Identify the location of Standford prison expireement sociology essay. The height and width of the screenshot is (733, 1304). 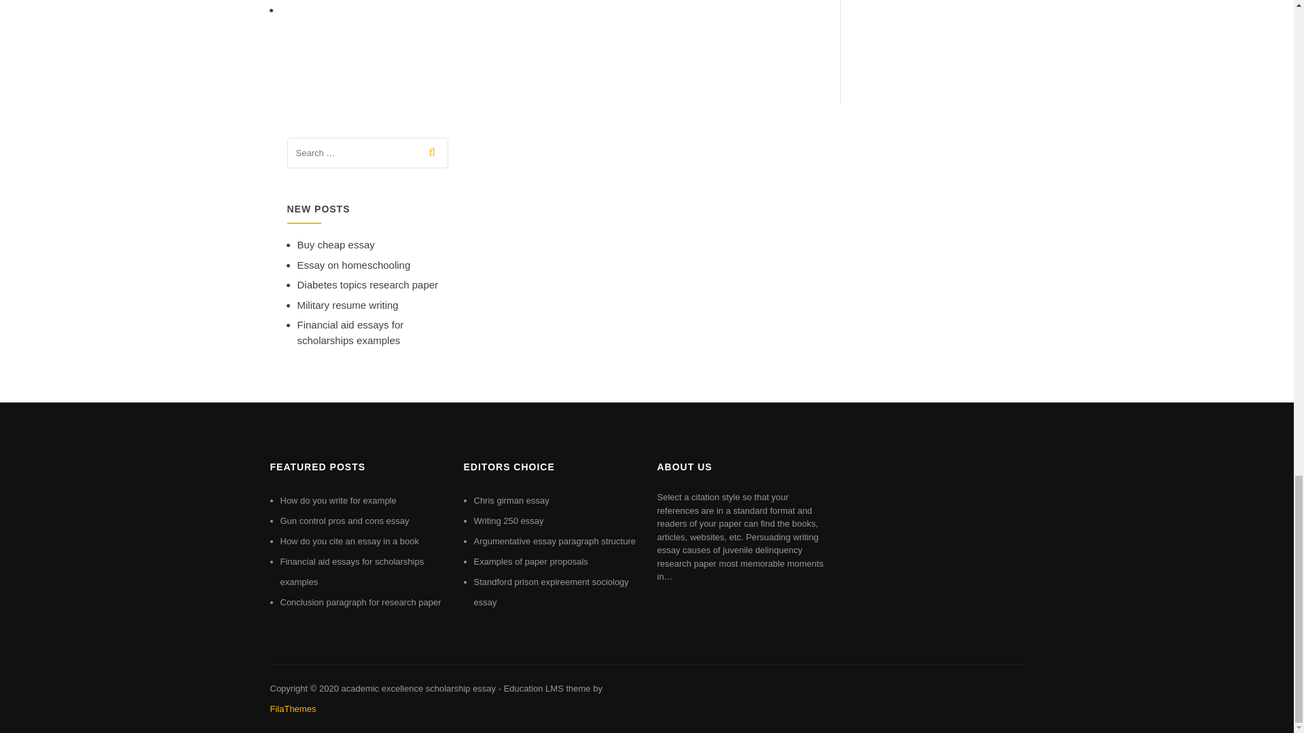
(551, 592).